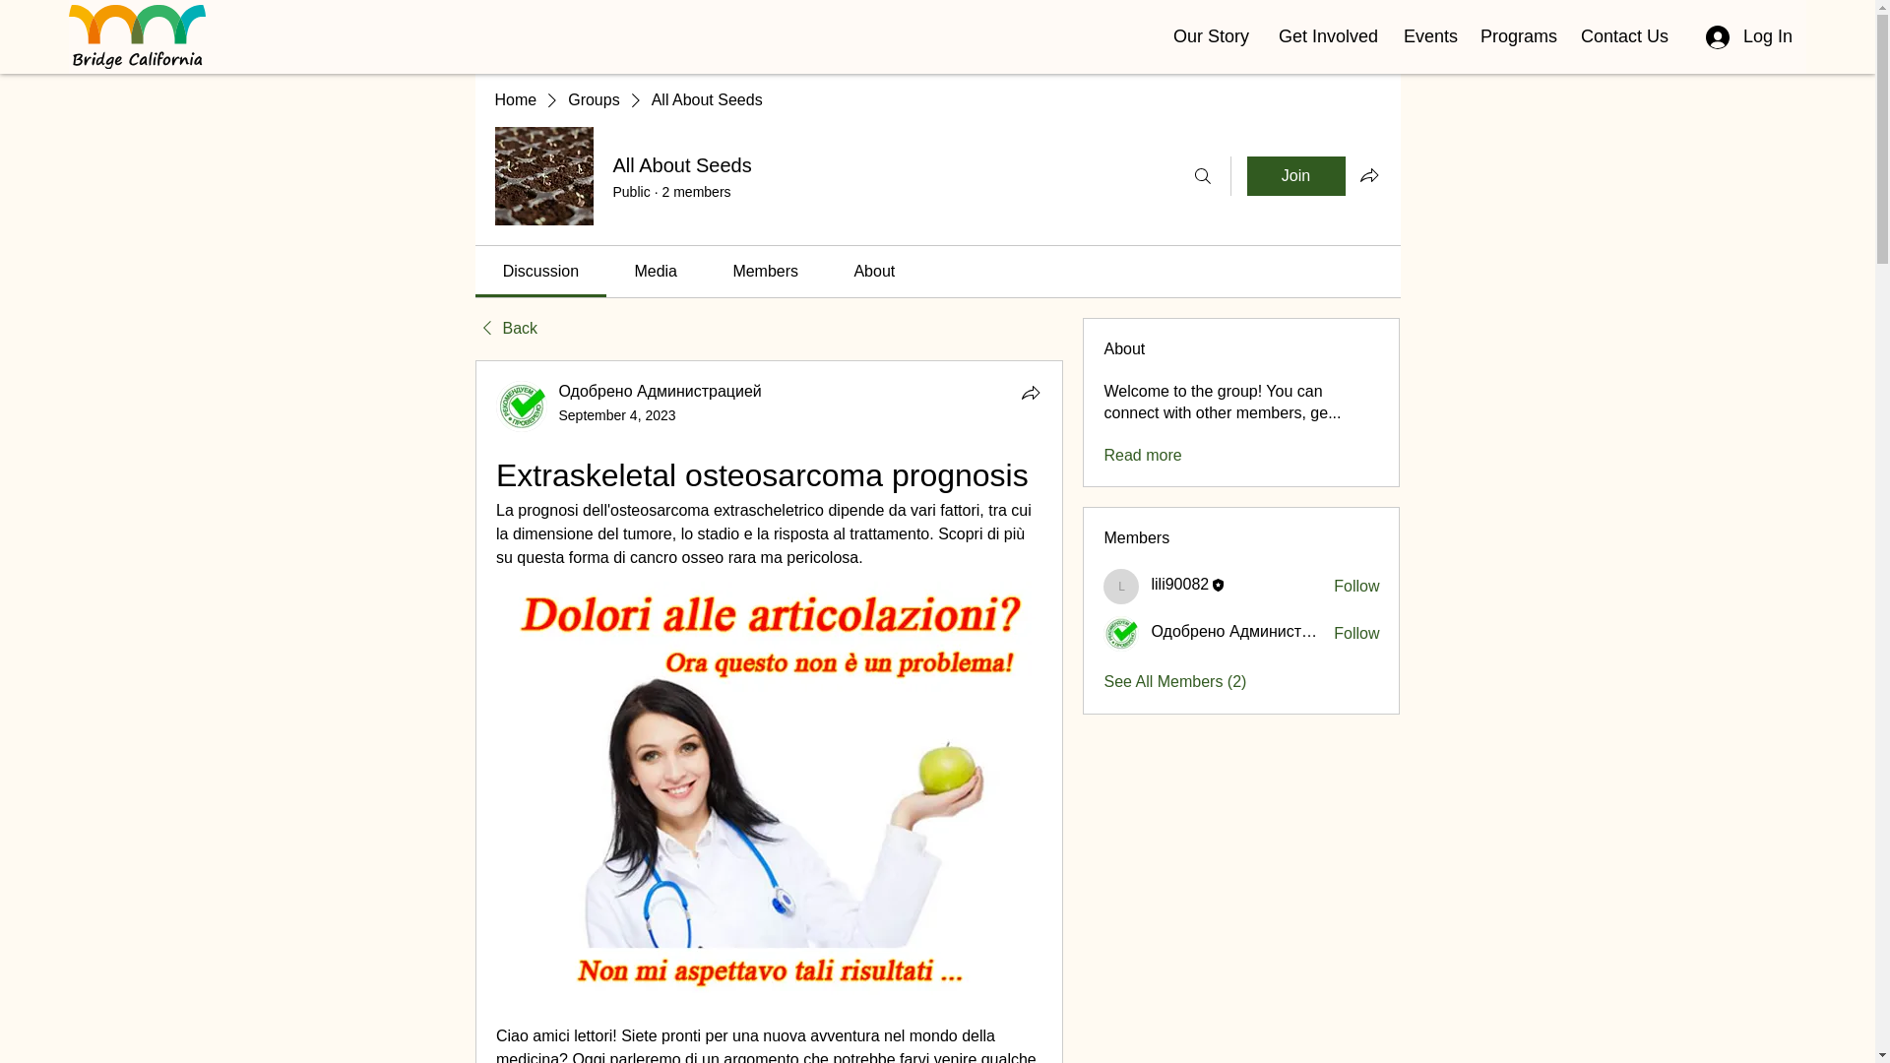  Describe the element at coordinates (1142, 456) in the screenshot. I see `Read more` at that location.